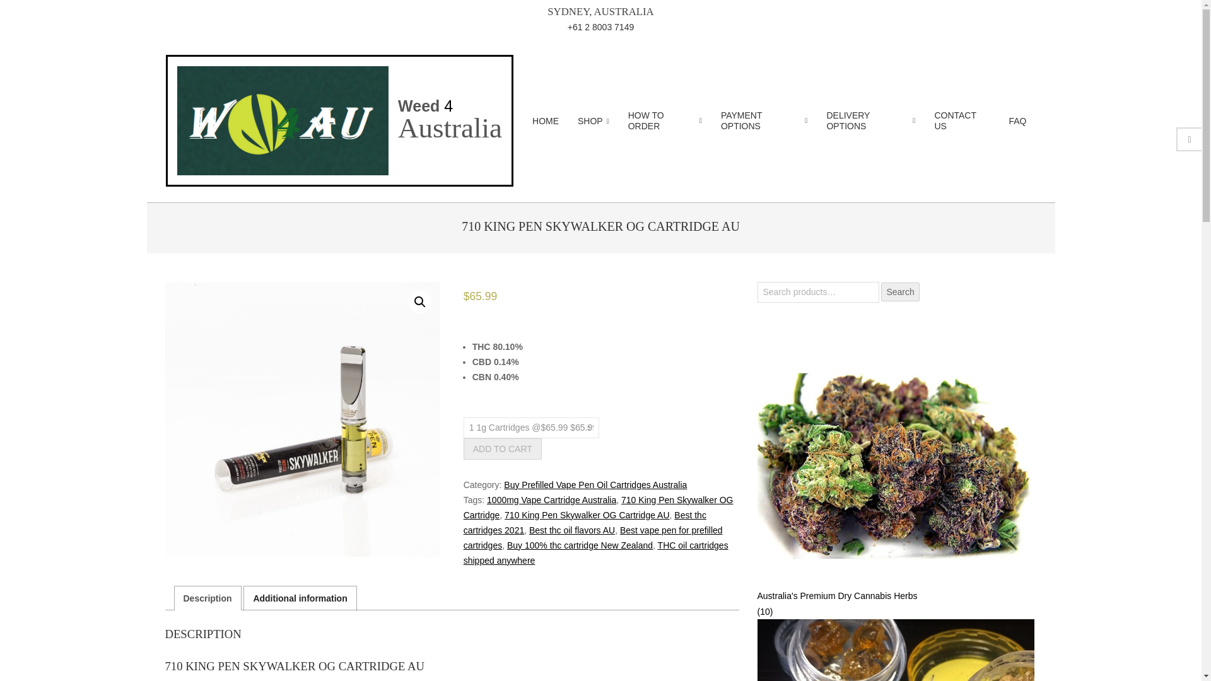 The image size is (1211, 681). What do you see at coordinates (596, 553) in the screenshot?
I see `THC oil cartridges shipped anywhere` at bounding box center [596, 553].